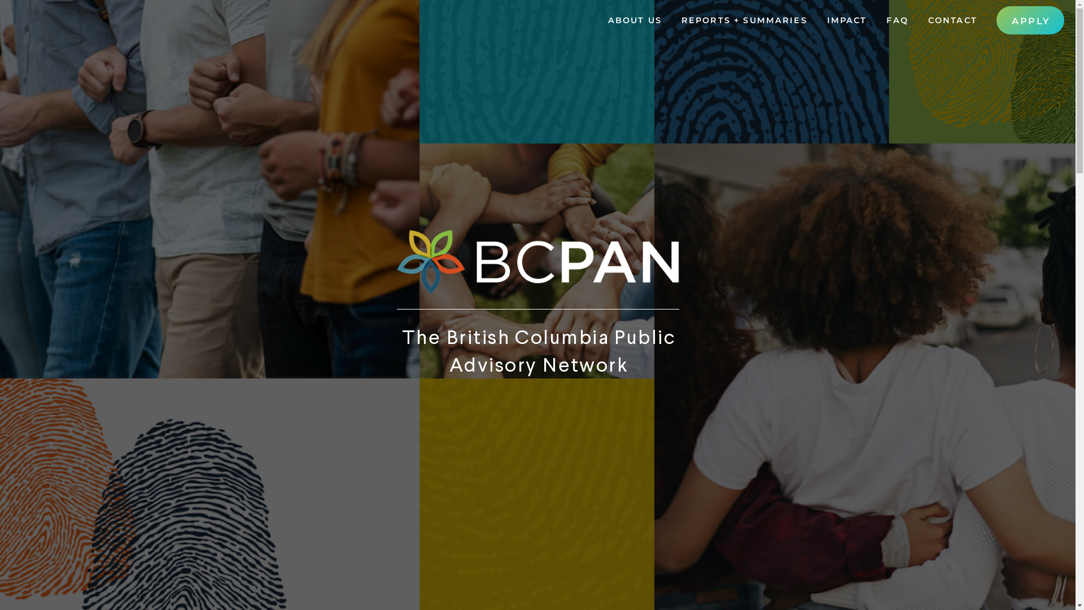 The height and width of the screenshot is (610, 1084). Describe the element at coordinates (846, 20) in the screenshot. I see `IMPACT` at that location.